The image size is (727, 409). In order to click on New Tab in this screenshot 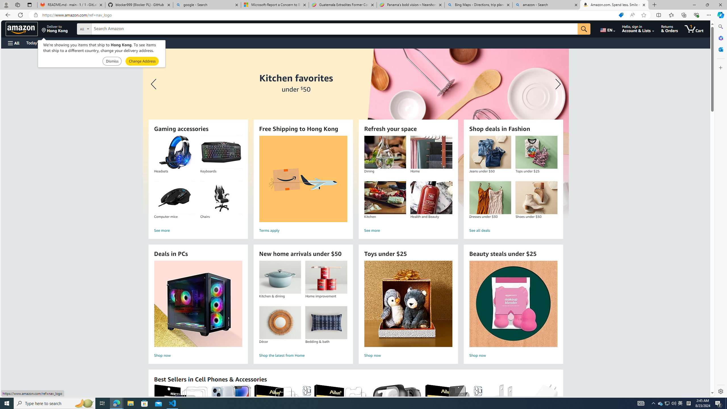, I will do `click(655, 5)`.